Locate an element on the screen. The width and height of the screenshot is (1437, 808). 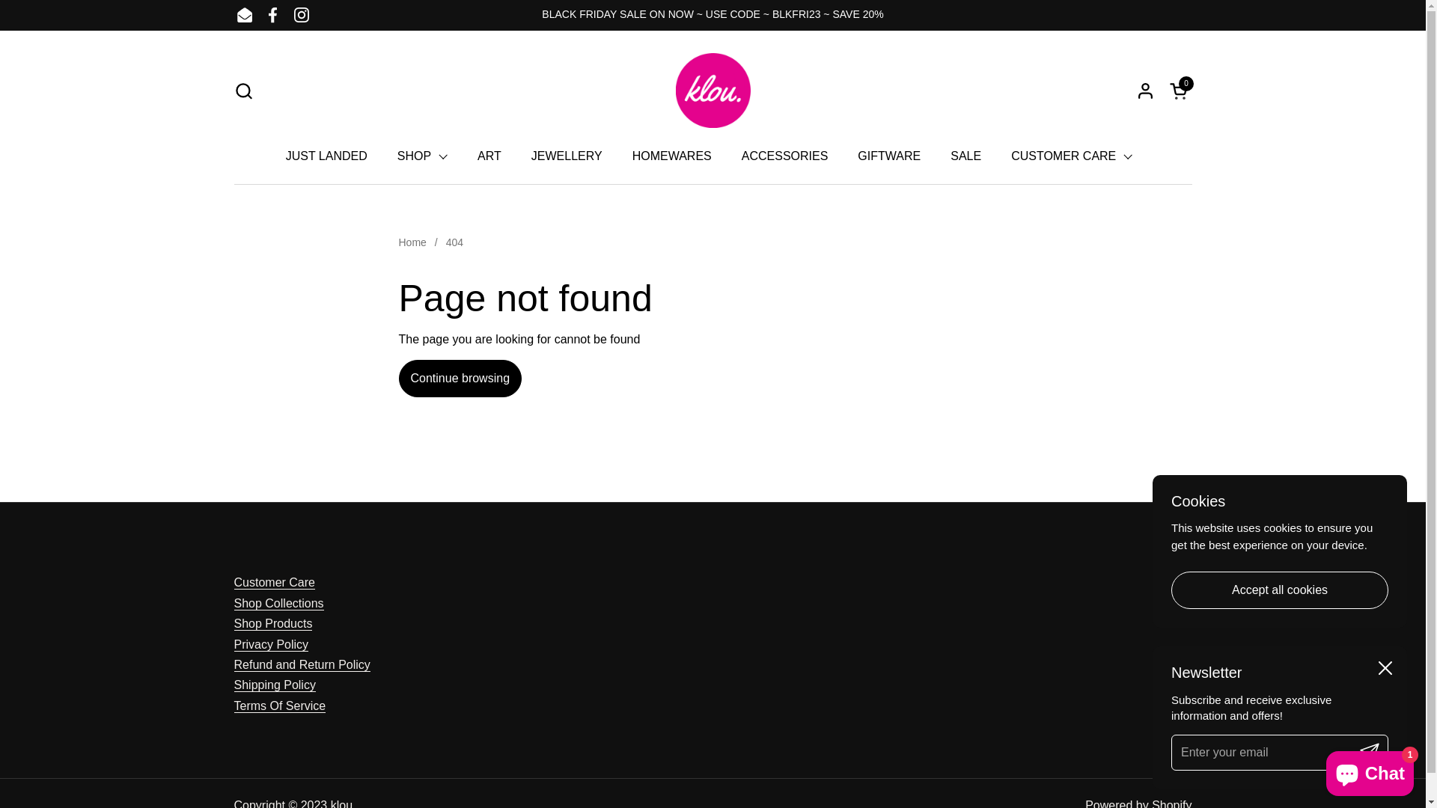
Open search is located at coordinates (242, 90).